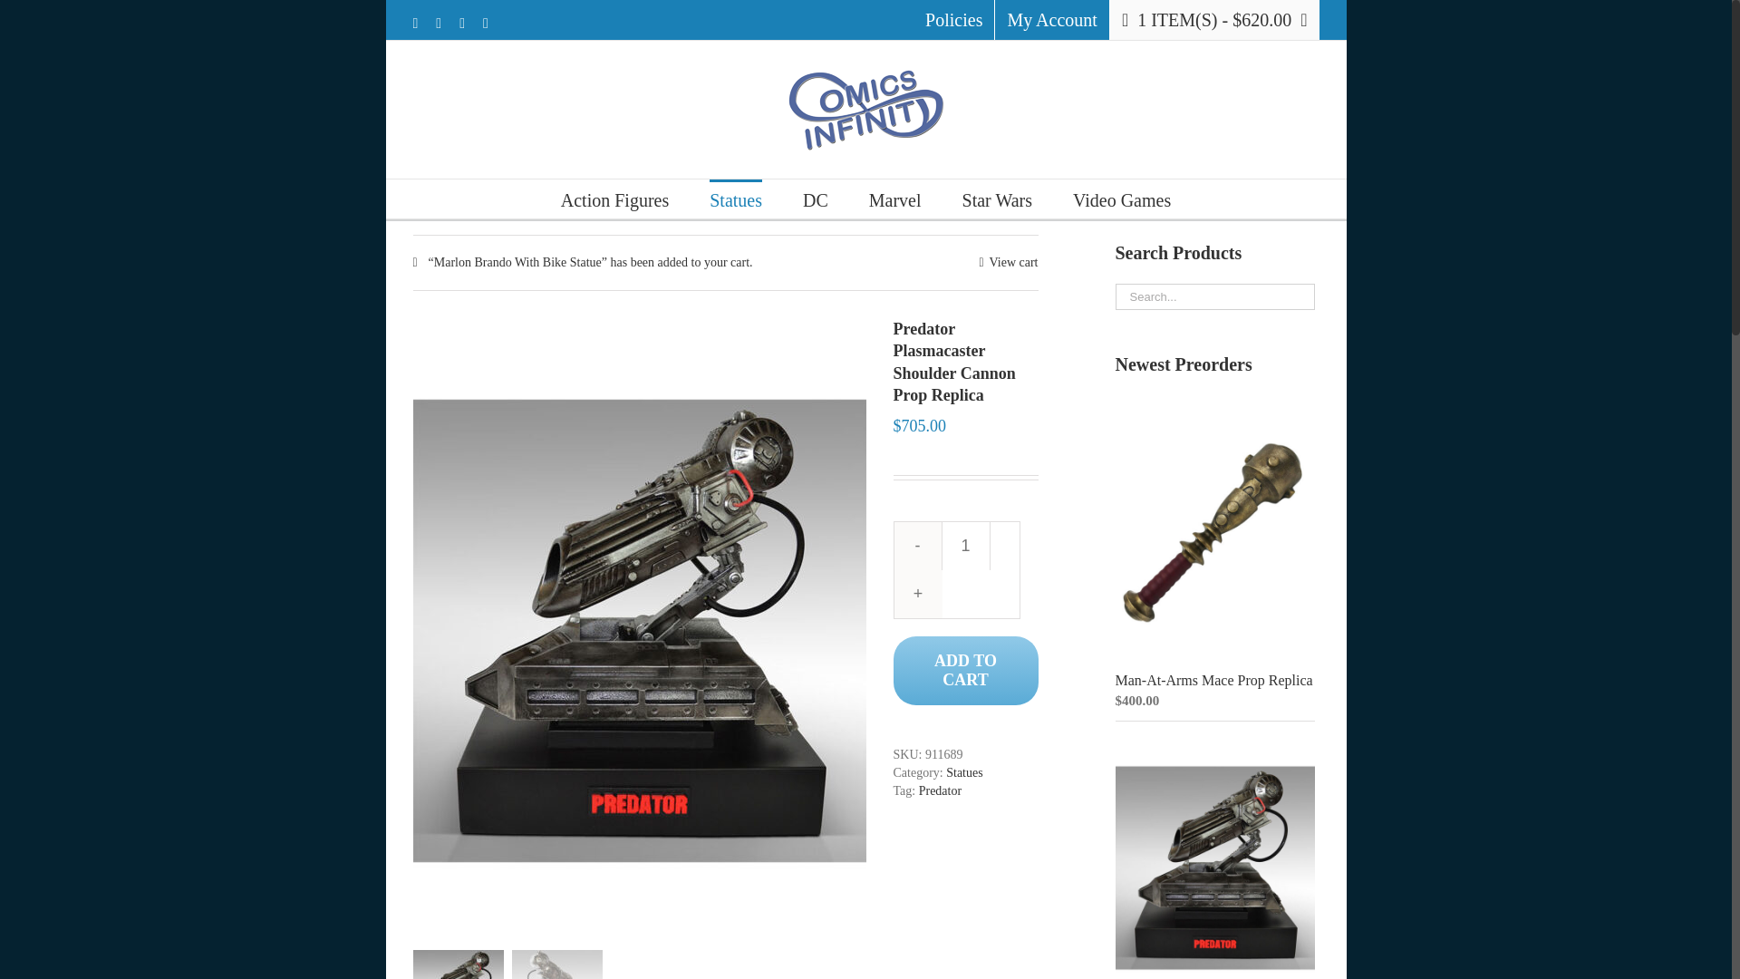  I want to click on Policies, so click(953, 20).